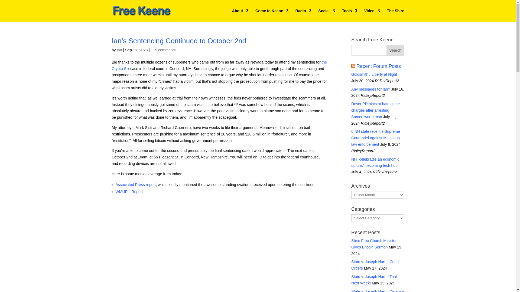  What do you see at coordinates (272, 15) in the screenshot?
I see `Come to Keene` at bounding box center [272, 15].